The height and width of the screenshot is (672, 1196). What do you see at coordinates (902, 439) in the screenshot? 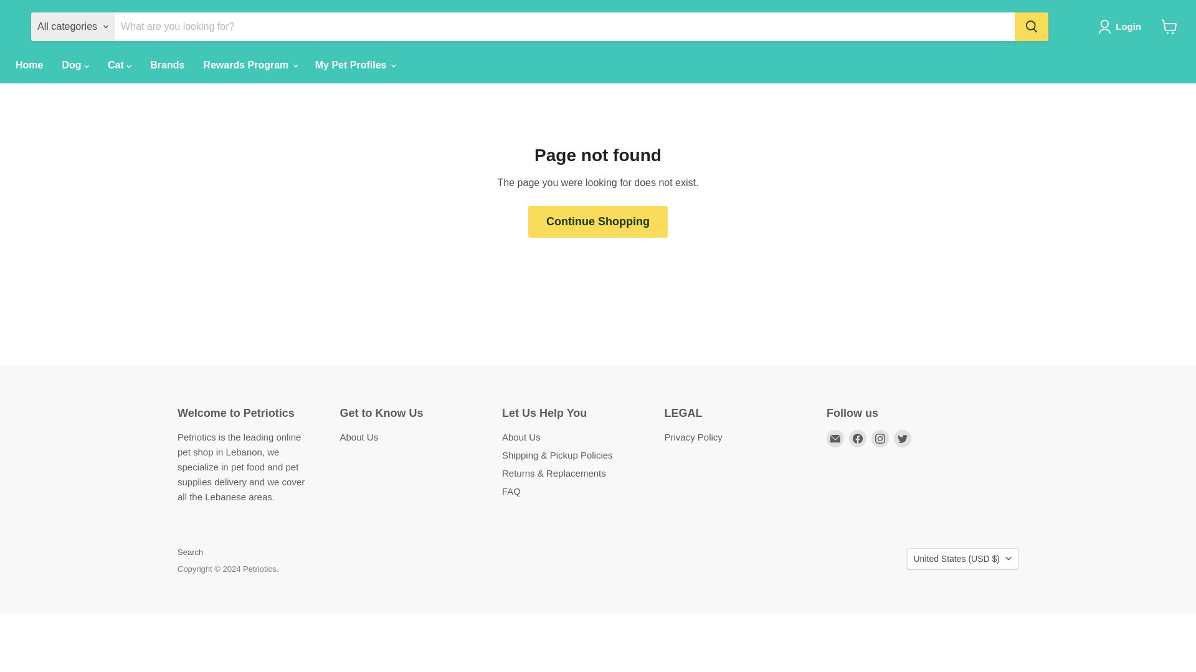
I see `Twitter` at bounding box center [902, 439].